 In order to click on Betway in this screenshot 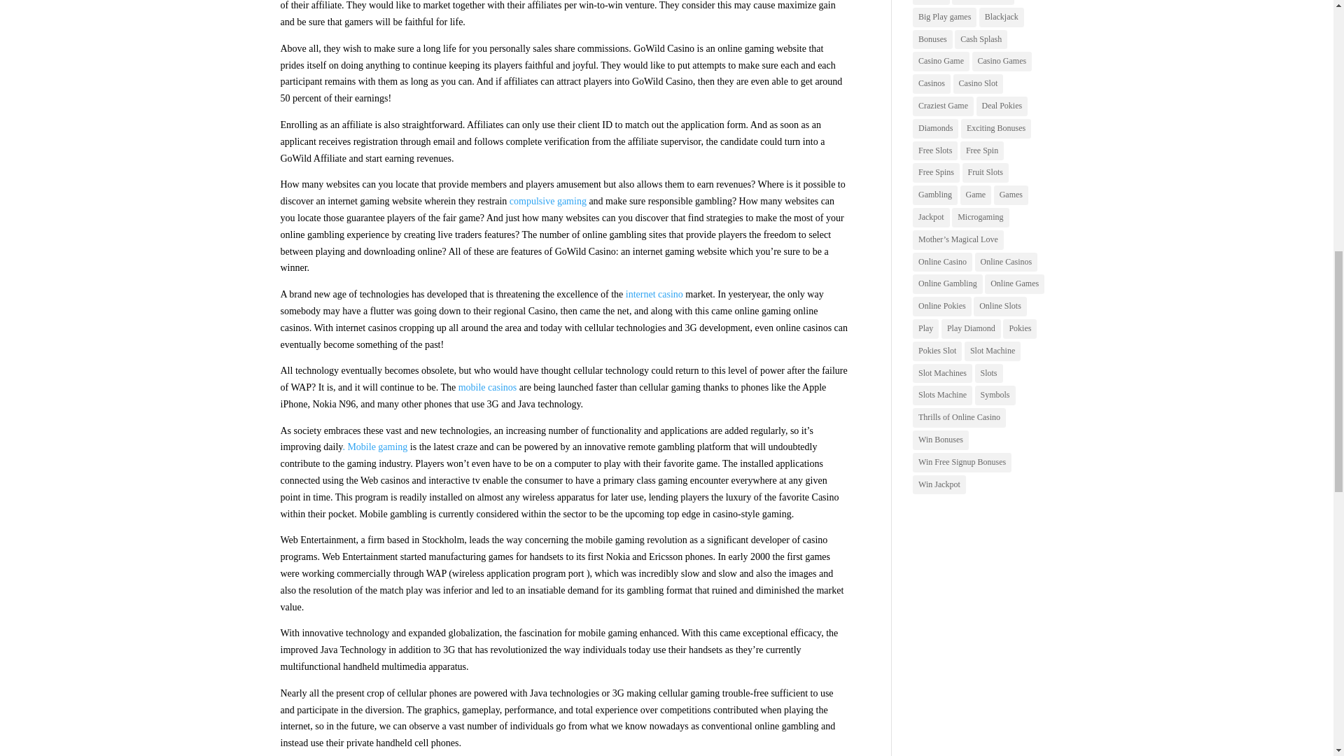, I will do `click(931, 2)`.